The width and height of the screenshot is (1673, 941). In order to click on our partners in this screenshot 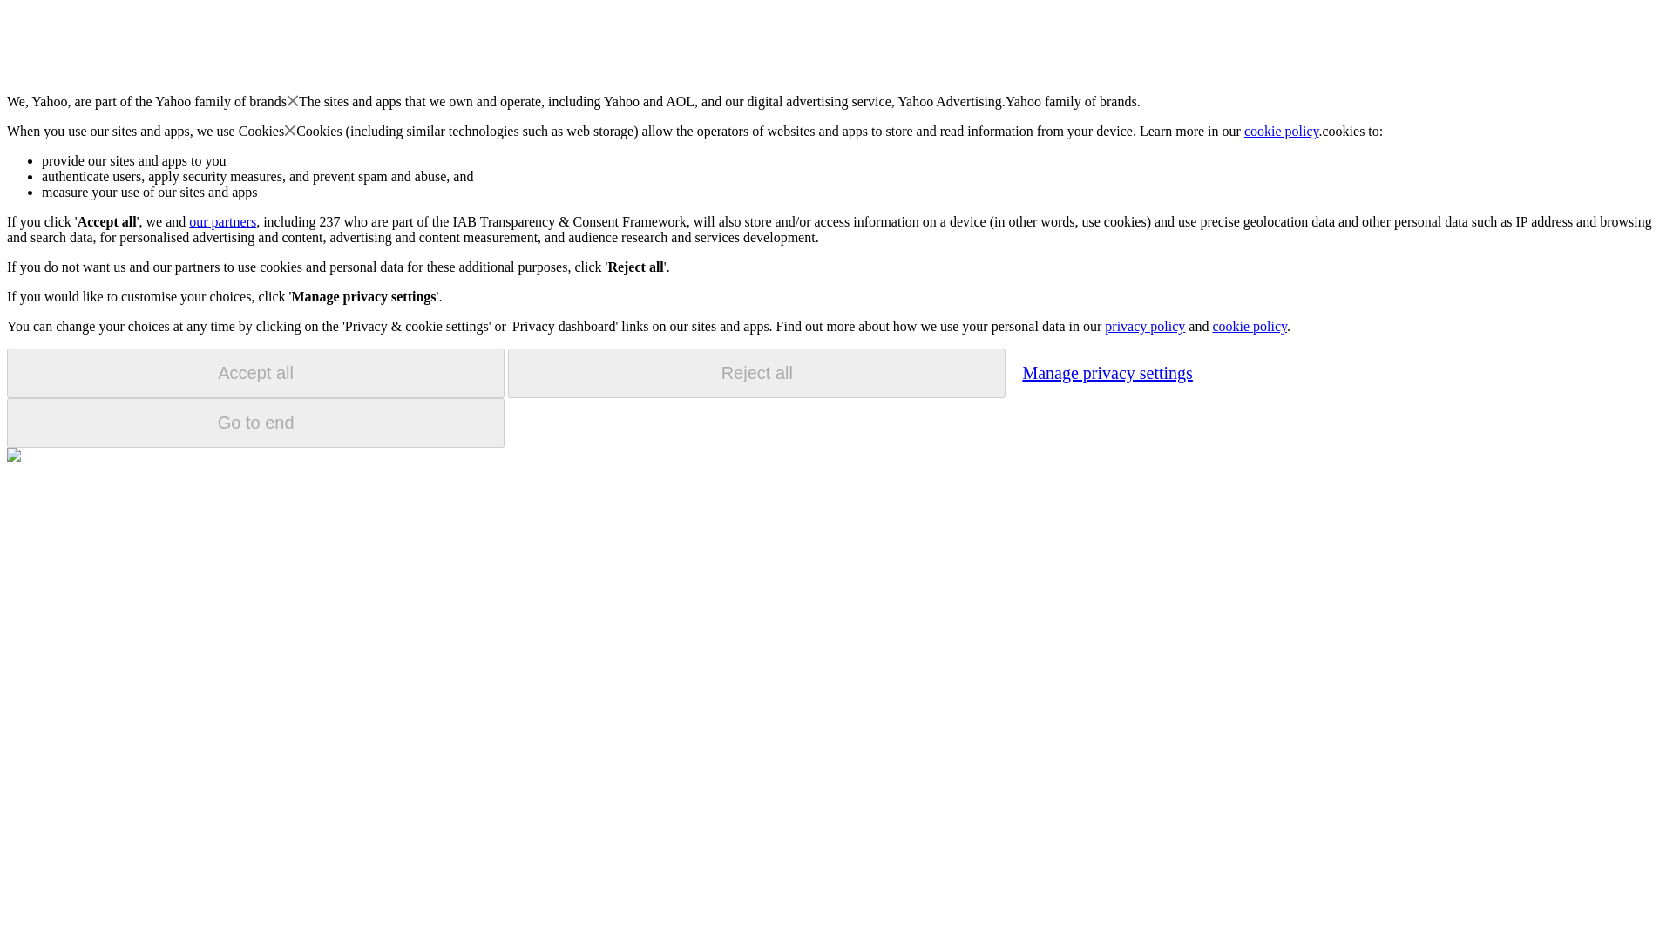, I will do `click(221, 221)`.